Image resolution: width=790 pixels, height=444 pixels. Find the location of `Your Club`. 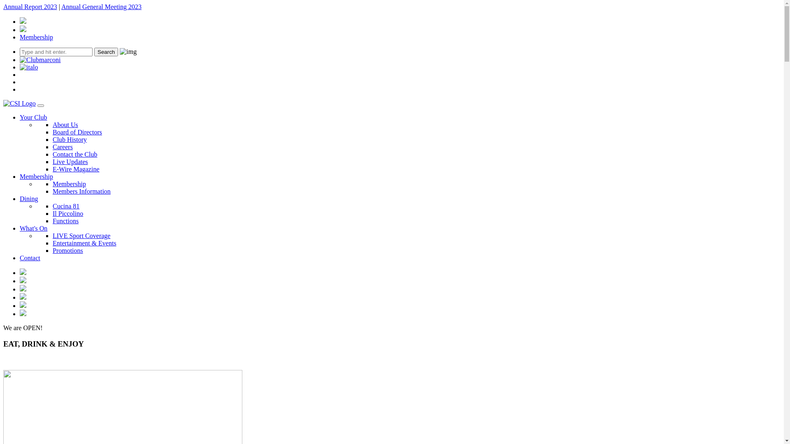

Your Club is located at coordinates (33, 118).